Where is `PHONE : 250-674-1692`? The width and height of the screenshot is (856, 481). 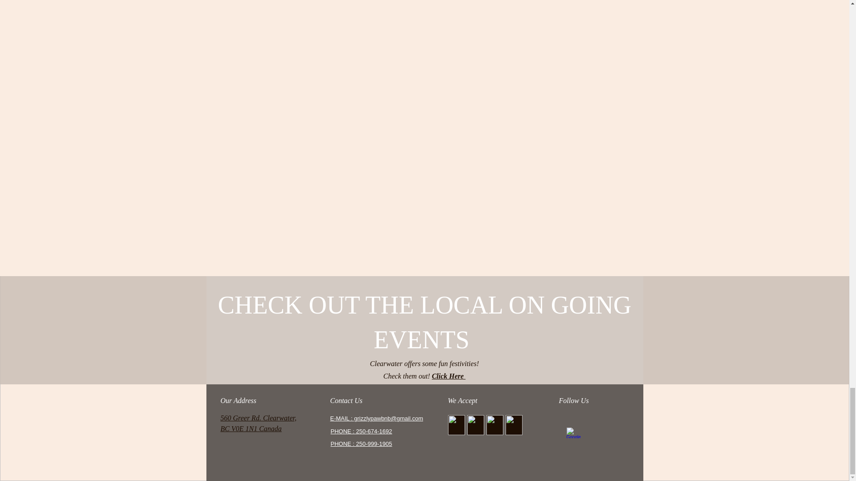 PHONE : 250-674-1692 is located at coordinates (361, 431).